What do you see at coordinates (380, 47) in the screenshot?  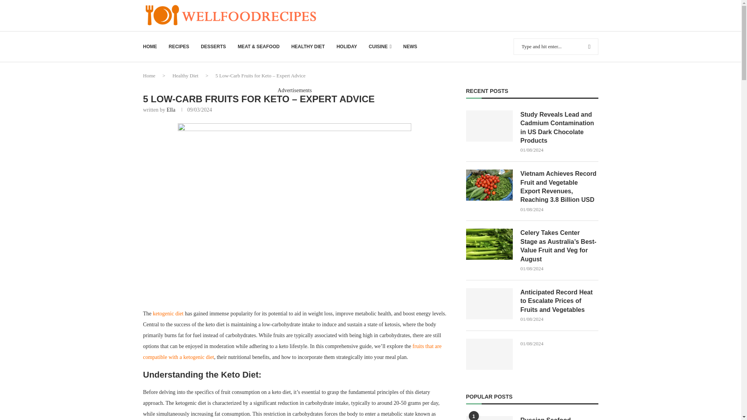 I see `CUISINE` at bounding box center [380, 47].